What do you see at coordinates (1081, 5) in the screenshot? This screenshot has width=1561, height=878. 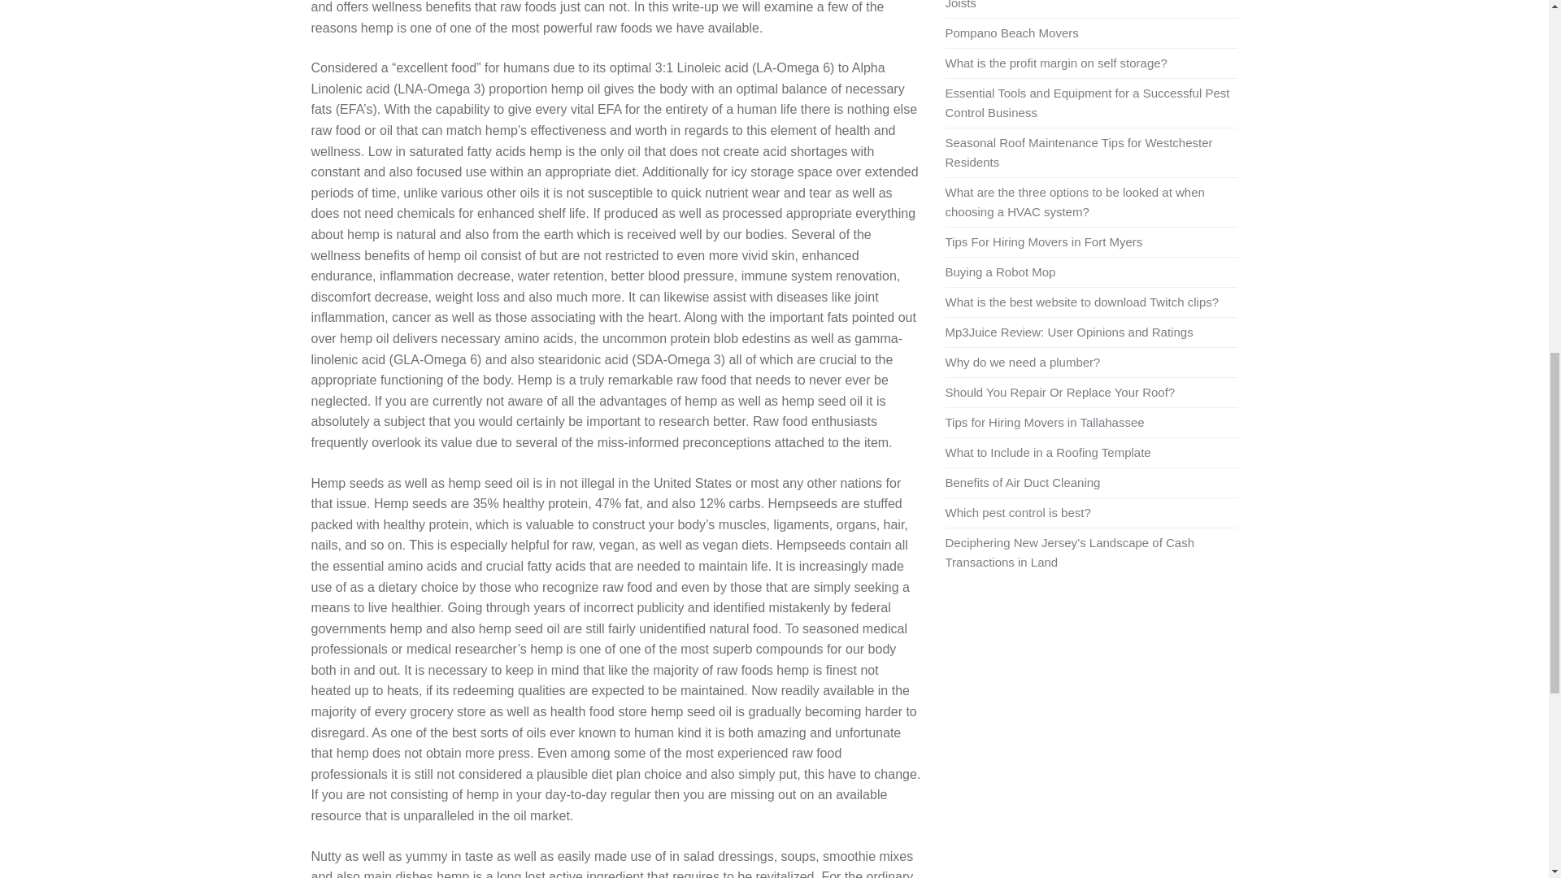 I see `How to Use Spray Foam Insulation to Insulate Rim Joists` at bounding box center [1081, 5].